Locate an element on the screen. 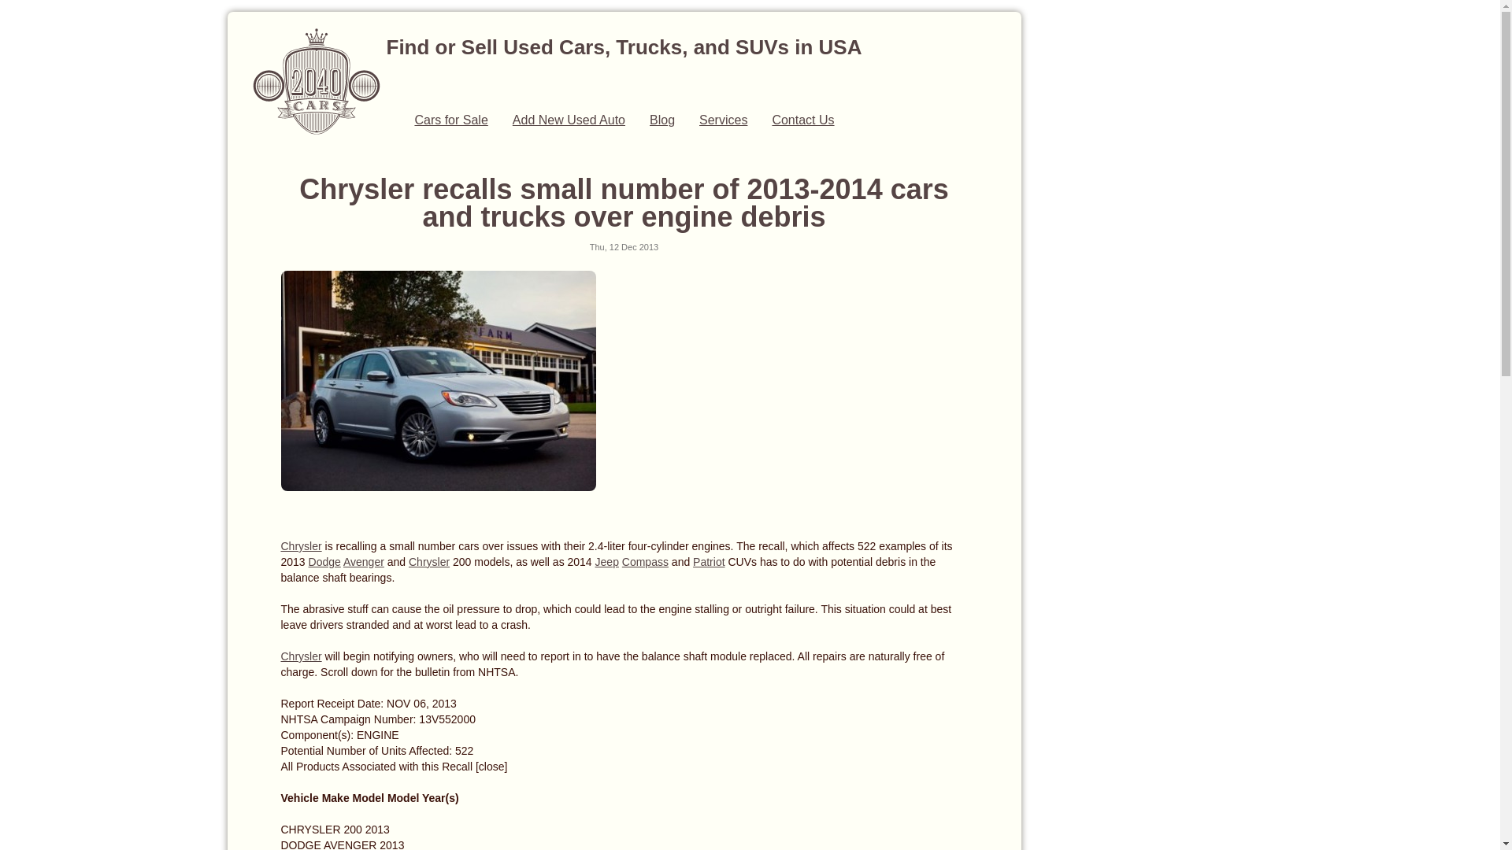  Dodge is located at coordinates (324, 562).